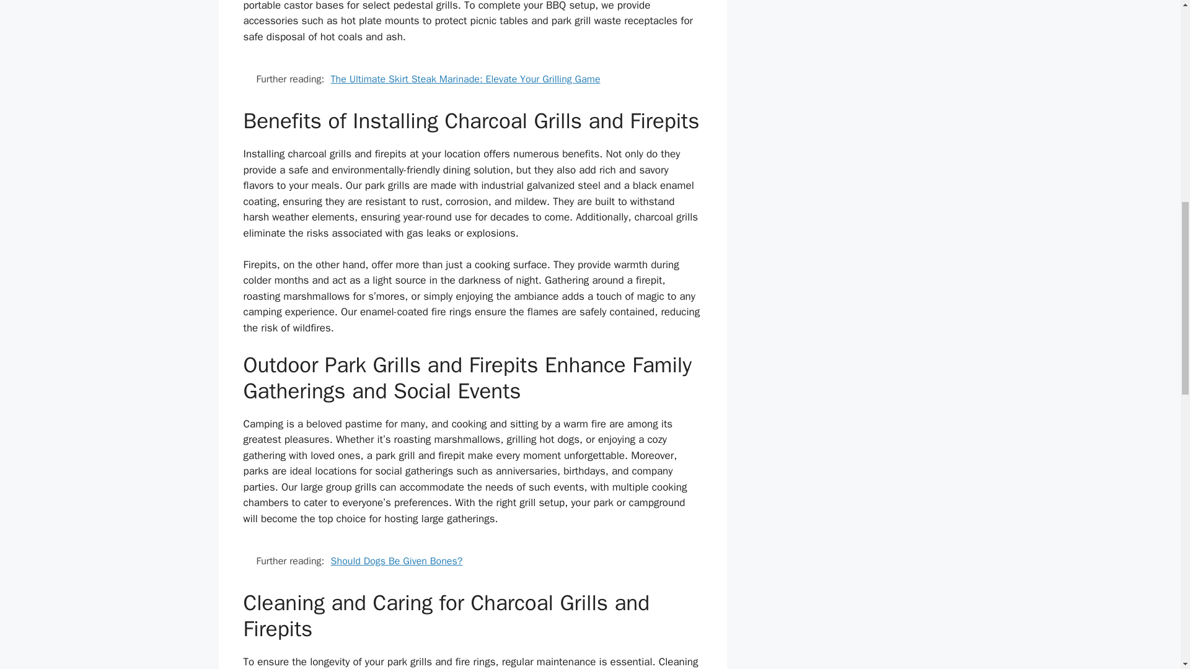 This screenshot has width=1190, height=669. I want to click on Further reading:  Should Dogs Be Given Bones?, so click(472, 561).